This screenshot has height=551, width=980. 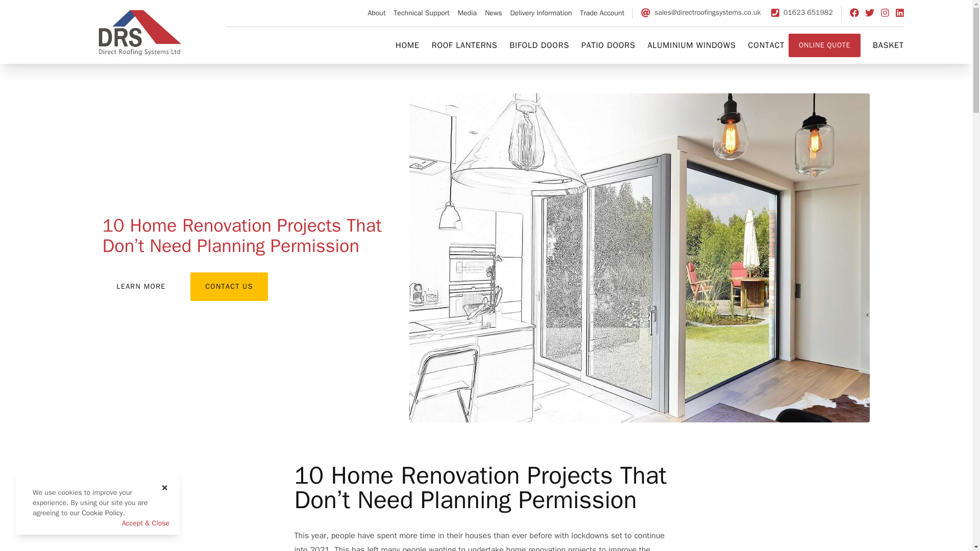 What do you see at coordinates (102, 513) in the screenshot?
I see `Cookie Policy` at bounding box center [102, 513].